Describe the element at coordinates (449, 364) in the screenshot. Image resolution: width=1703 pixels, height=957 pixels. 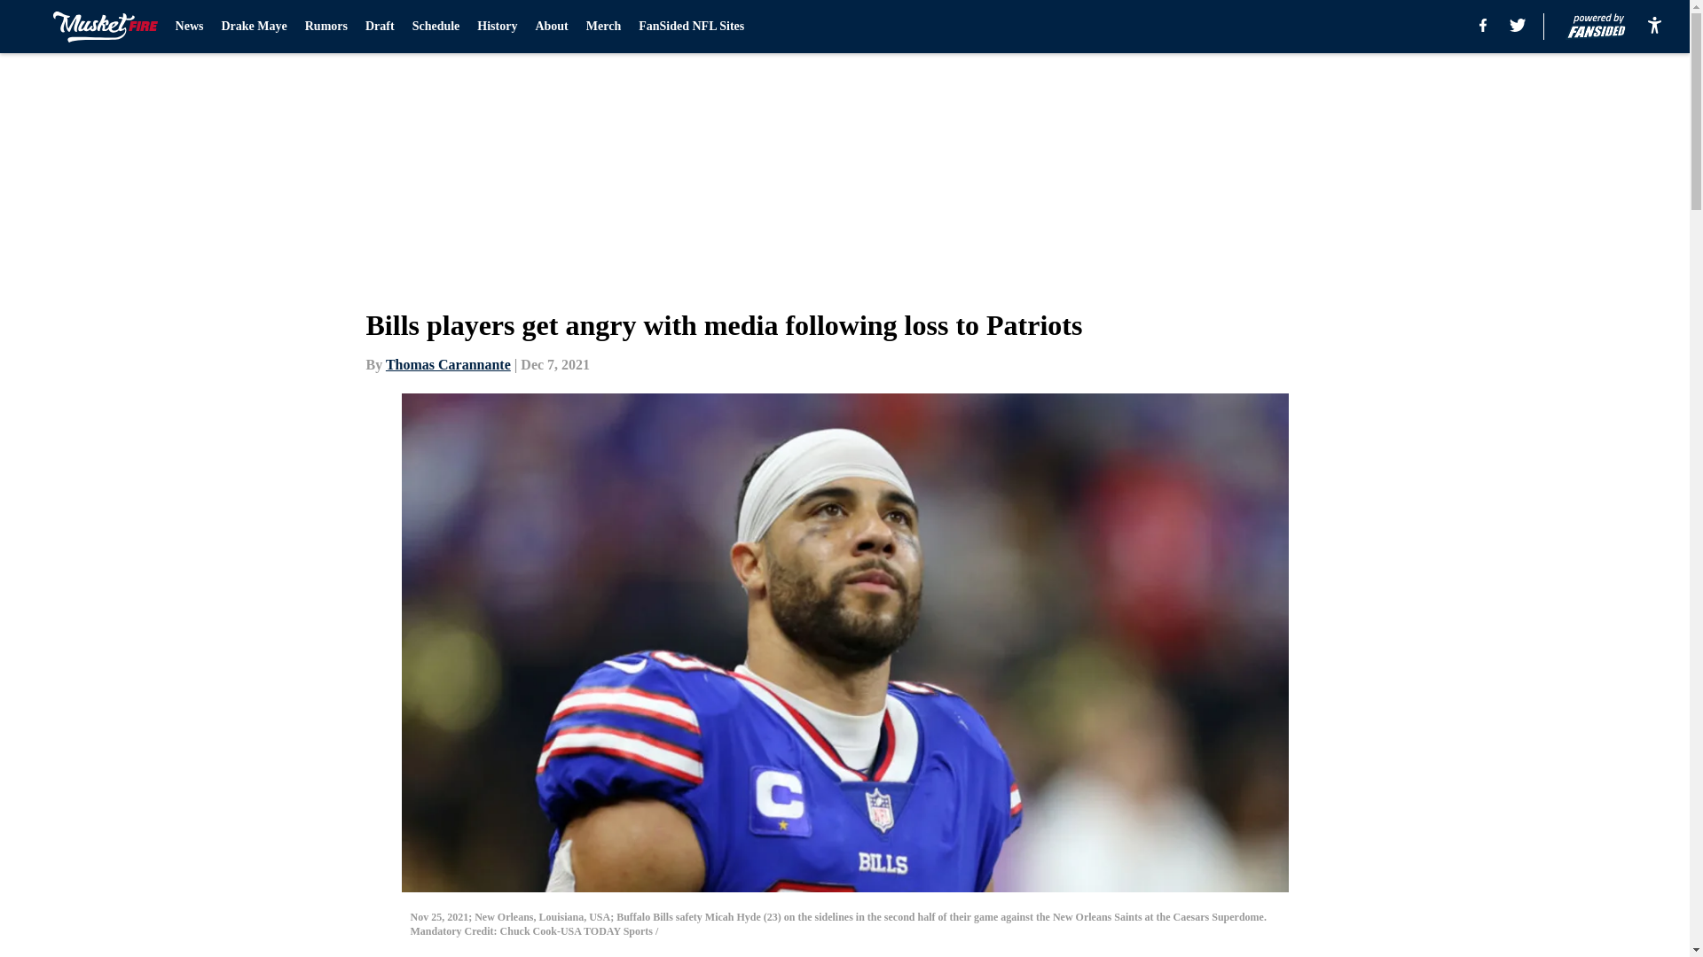
I see `Thomas Carannante` at that location.